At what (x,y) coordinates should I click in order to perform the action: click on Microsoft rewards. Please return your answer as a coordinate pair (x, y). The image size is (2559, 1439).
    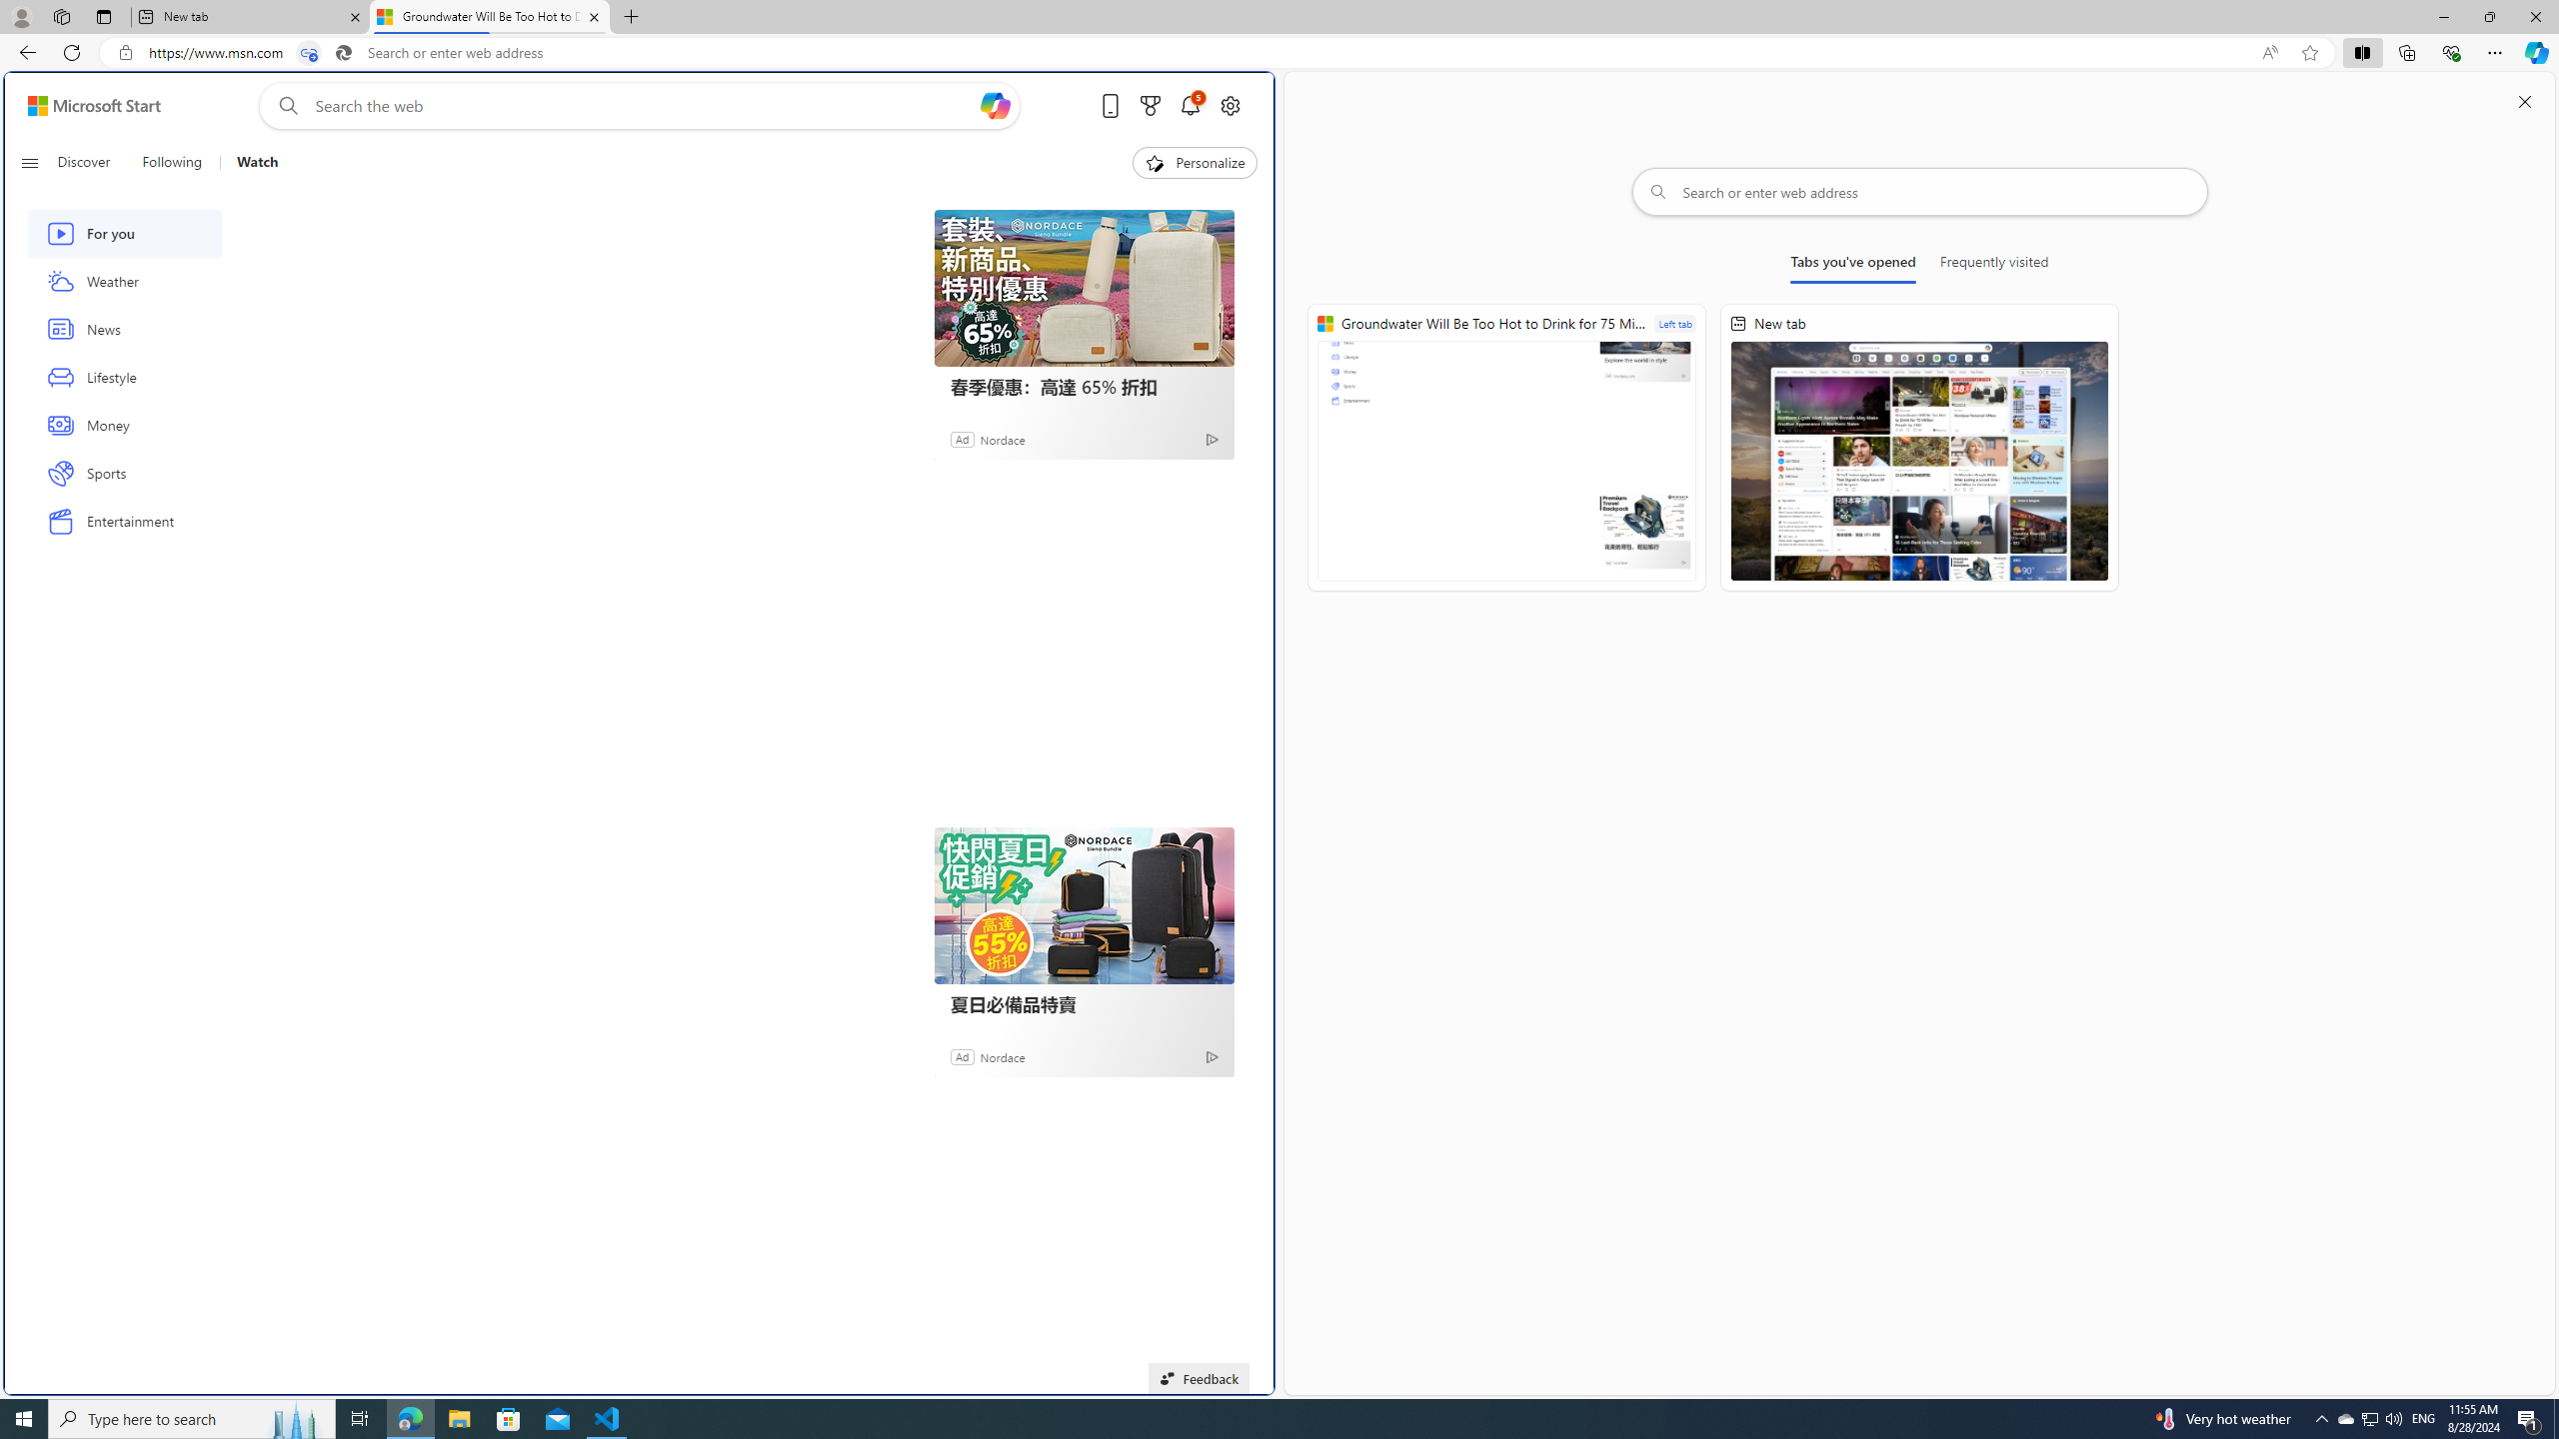
    Looking at the image, I should click on (1150, 106).